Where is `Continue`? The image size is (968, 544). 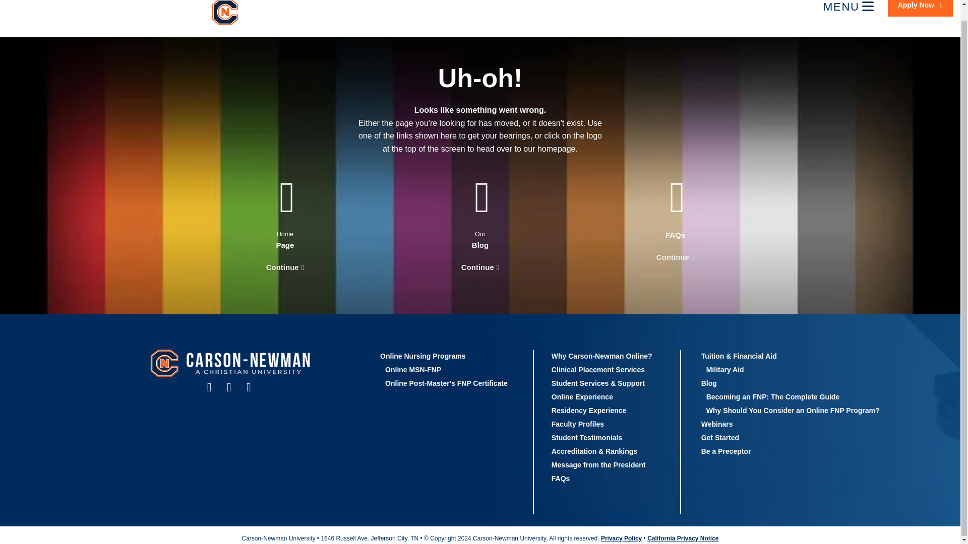
Continue is located at coordinates (480, 267).